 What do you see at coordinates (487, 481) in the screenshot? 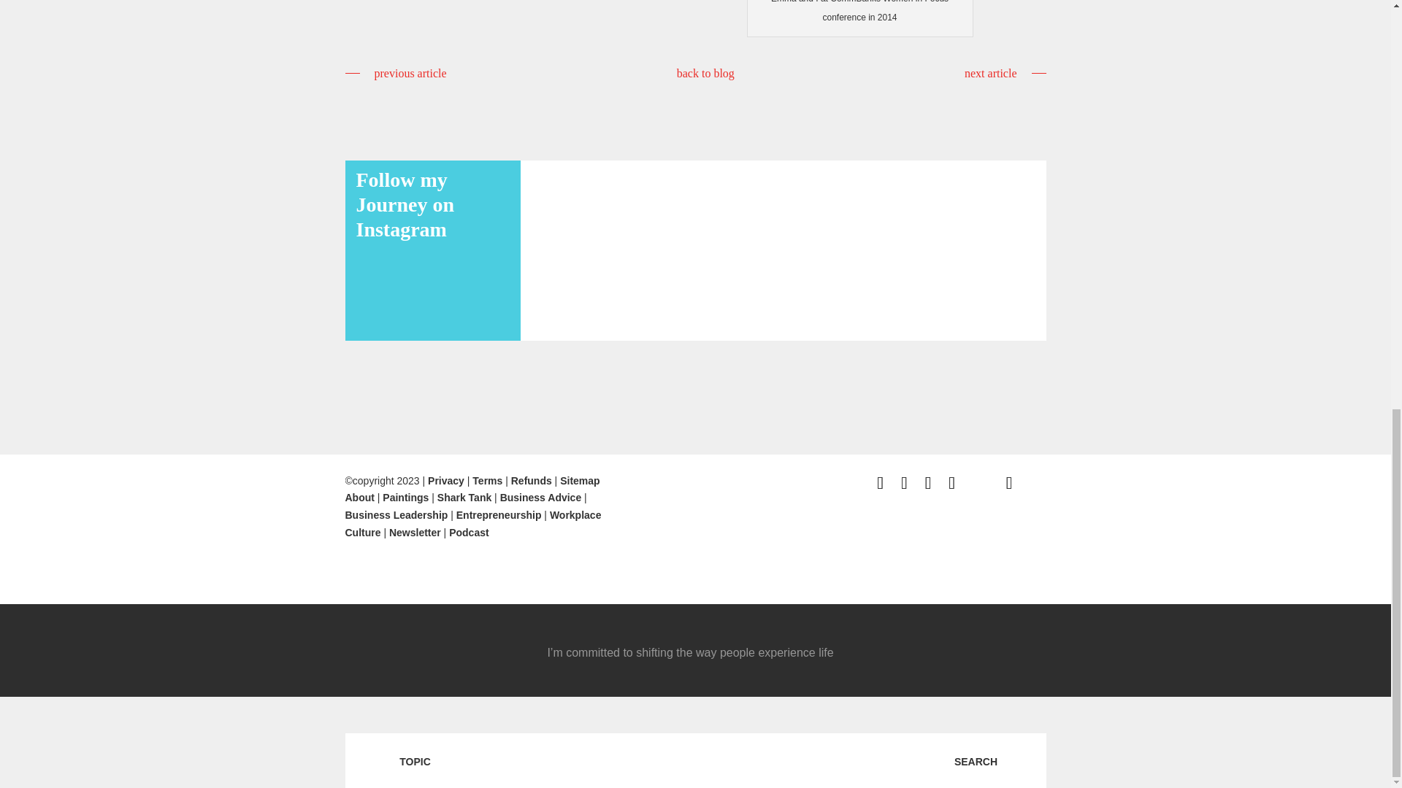
I see `Terms` at bounding box center [487, 481].